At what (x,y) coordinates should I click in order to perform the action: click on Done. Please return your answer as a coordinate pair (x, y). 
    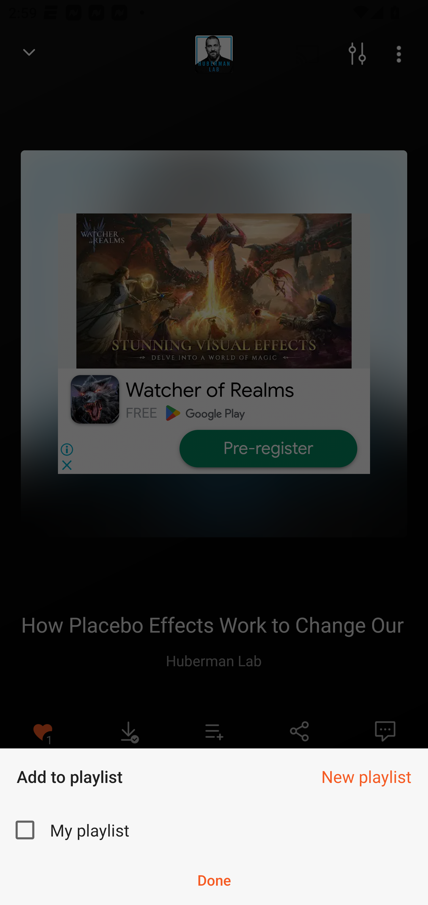
    Looking at the image, I should click on (214, 880).